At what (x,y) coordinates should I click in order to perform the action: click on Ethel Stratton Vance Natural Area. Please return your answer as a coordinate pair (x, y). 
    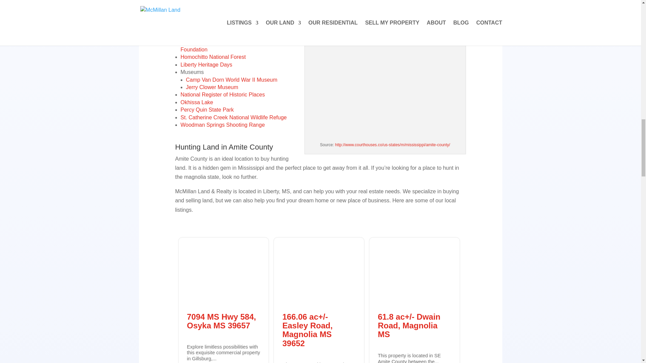
    Looking at the image, I should click on (220, 34).